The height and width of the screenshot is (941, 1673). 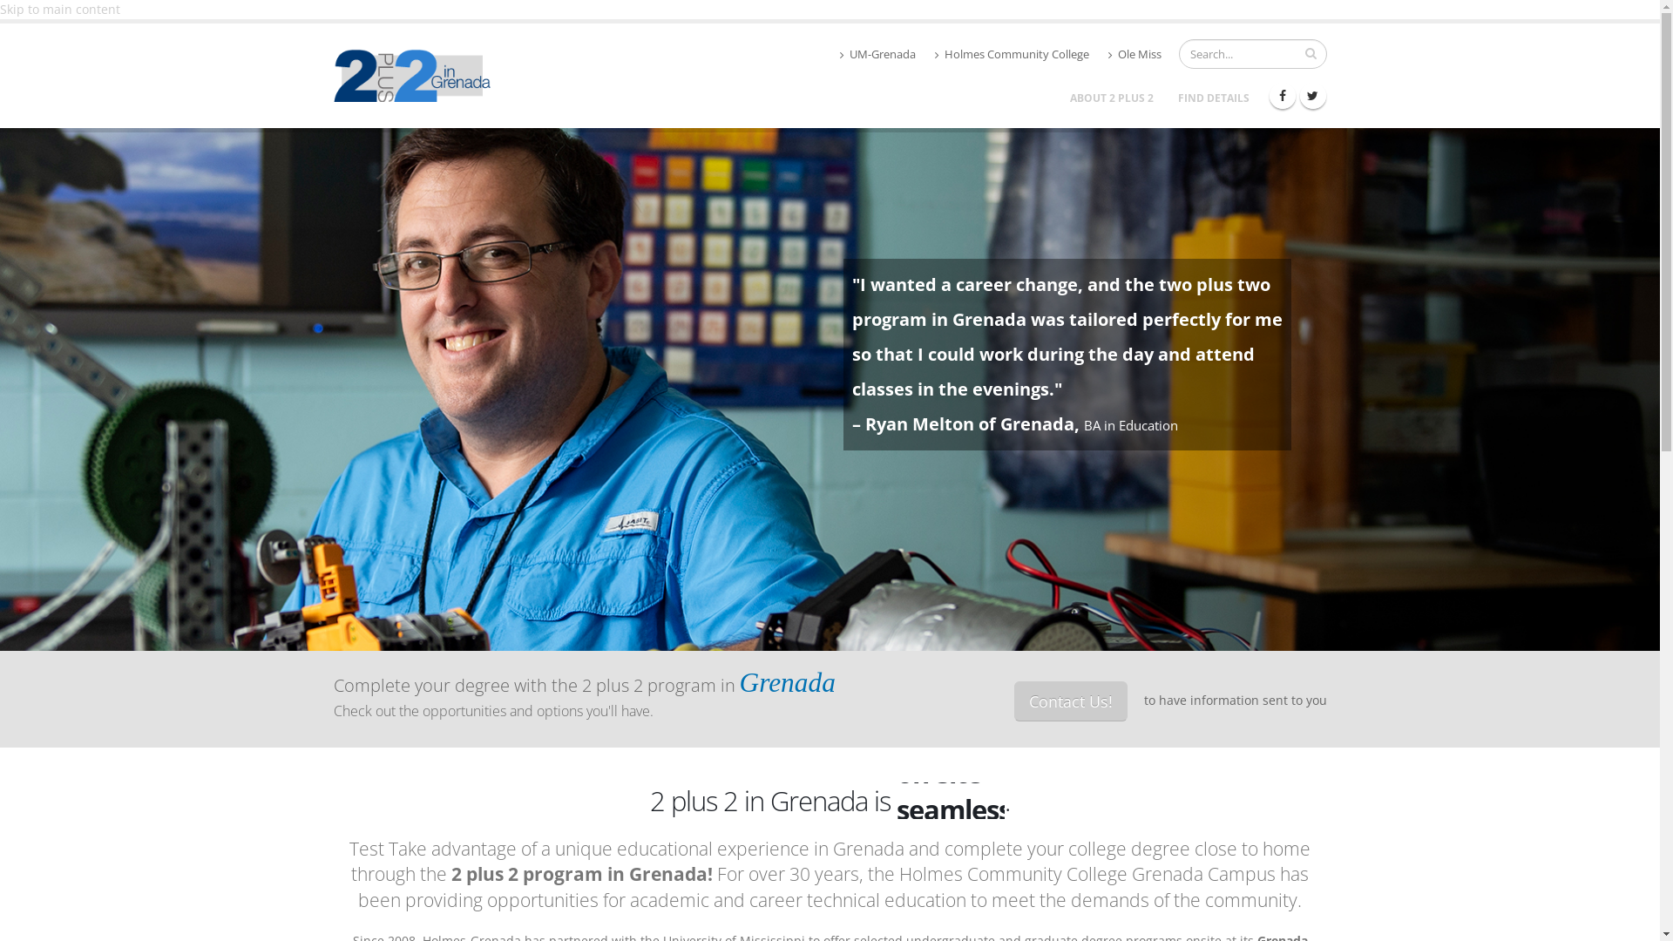 I want to click on search, so click(x=1311, y=53).